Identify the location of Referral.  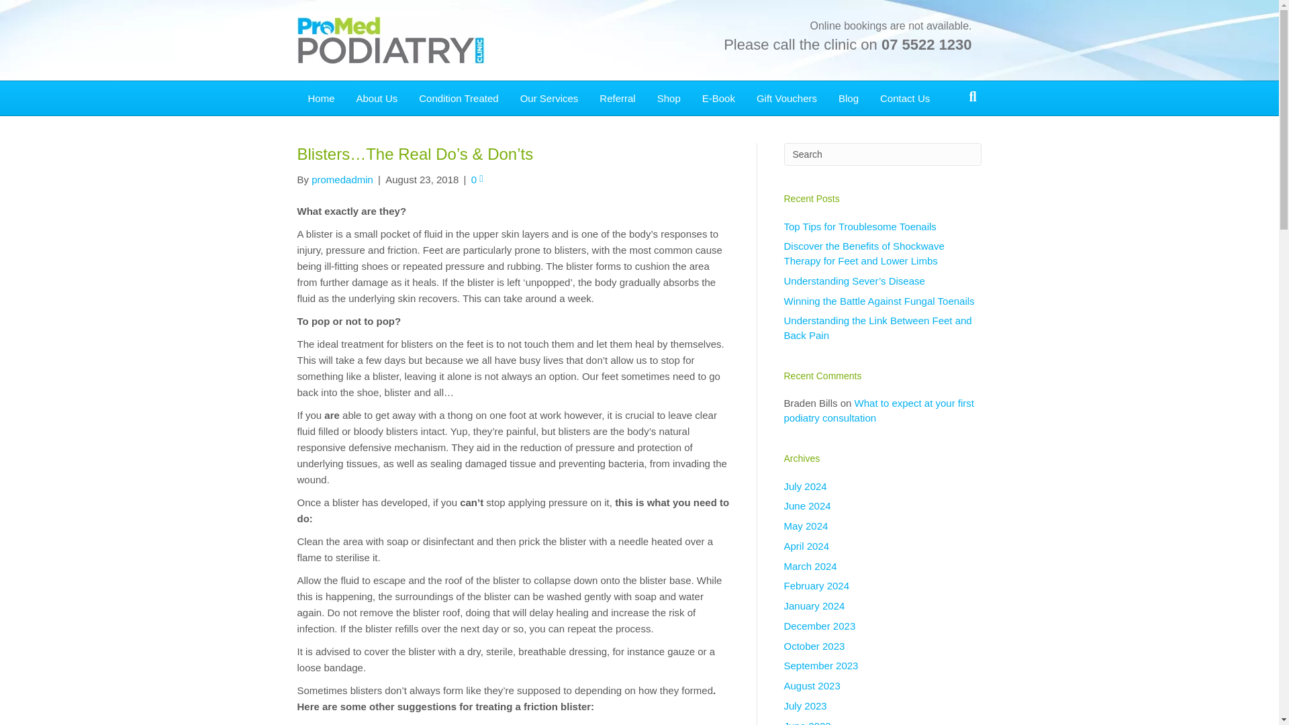
(617, 98).